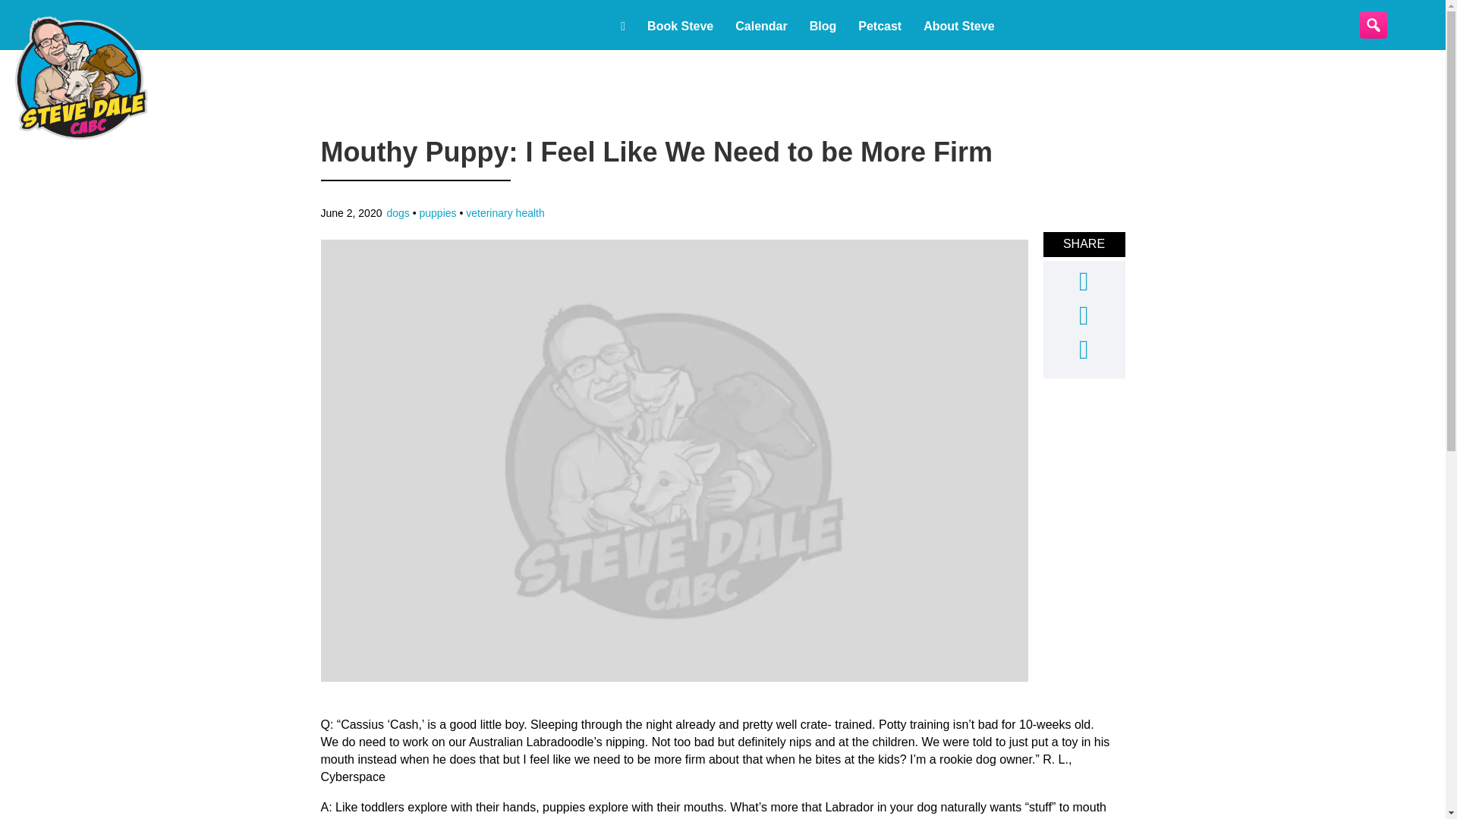 The height and width of the screenshot is (819, 1457). Describe the element at coordinates (760, 26) in the screenshot. I see `Calendar` at that location.